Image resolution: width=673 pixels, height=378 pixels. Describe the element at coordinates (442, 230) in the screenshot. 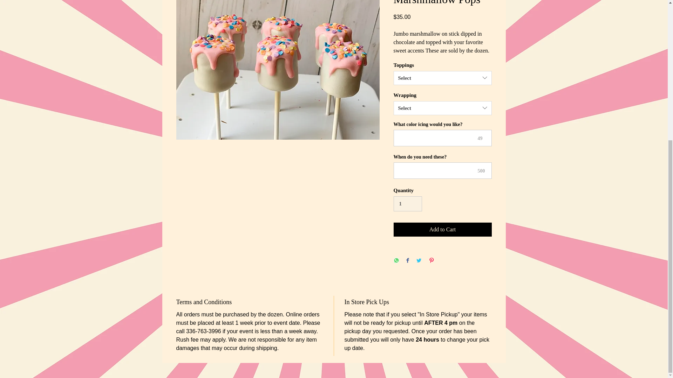

I see `Add to Cart` at that location.